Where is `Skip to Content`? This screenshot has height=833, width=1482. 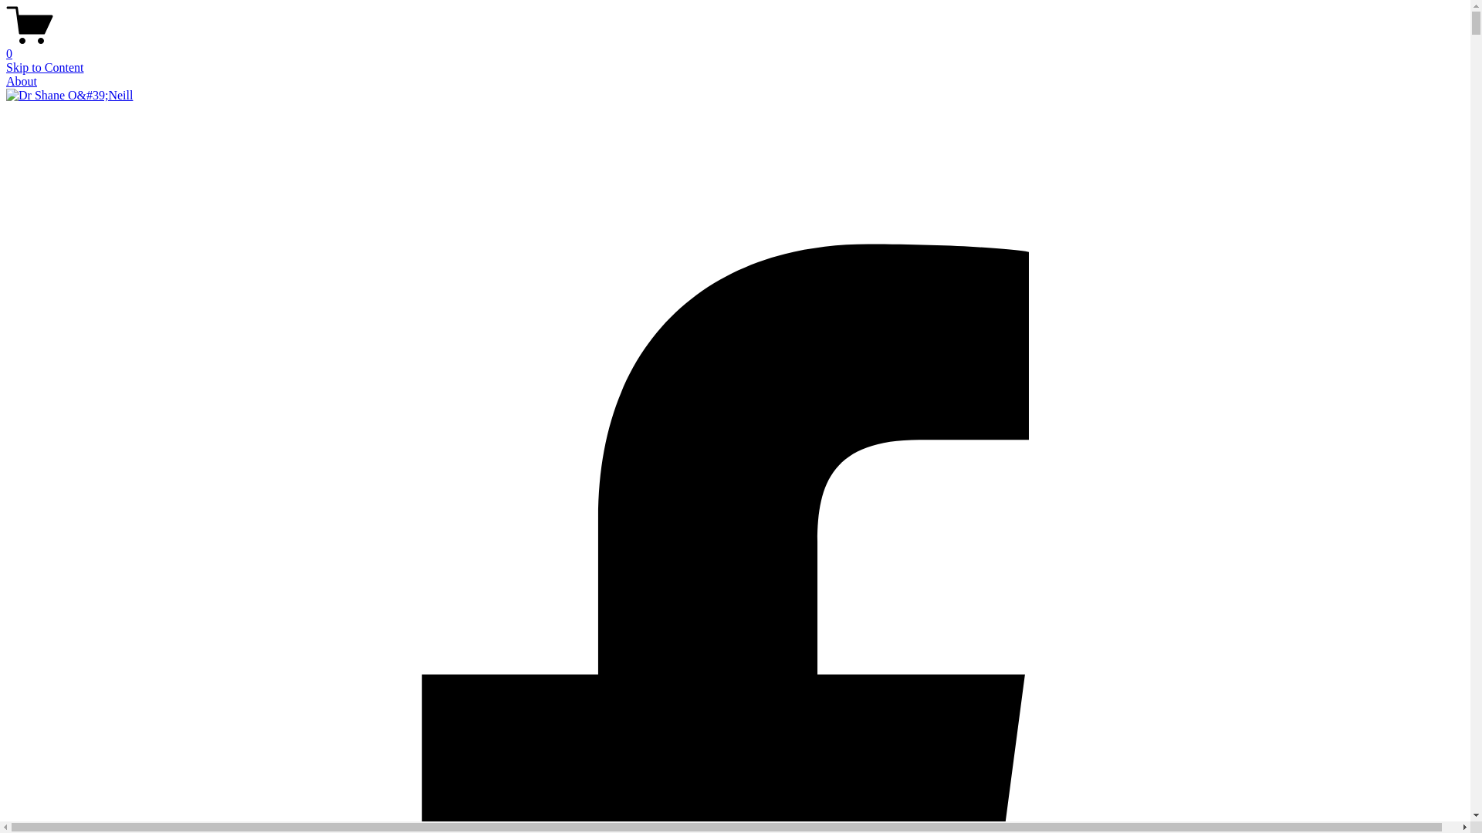 Skip to Content is located at coordinates (45, 68).